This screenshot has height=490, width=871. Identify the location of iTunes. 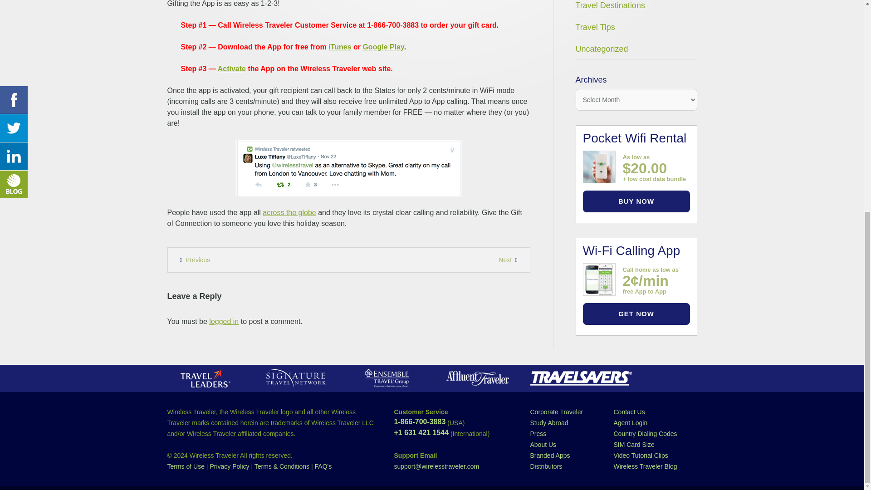
(339, 47).